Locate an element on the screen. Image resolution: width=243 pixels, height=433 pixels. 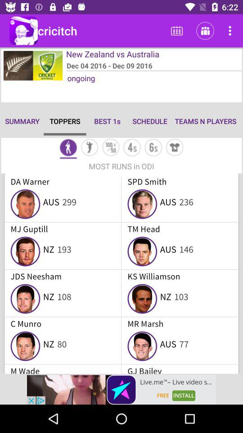
section for operation mode is located at coordinates (89, 148).